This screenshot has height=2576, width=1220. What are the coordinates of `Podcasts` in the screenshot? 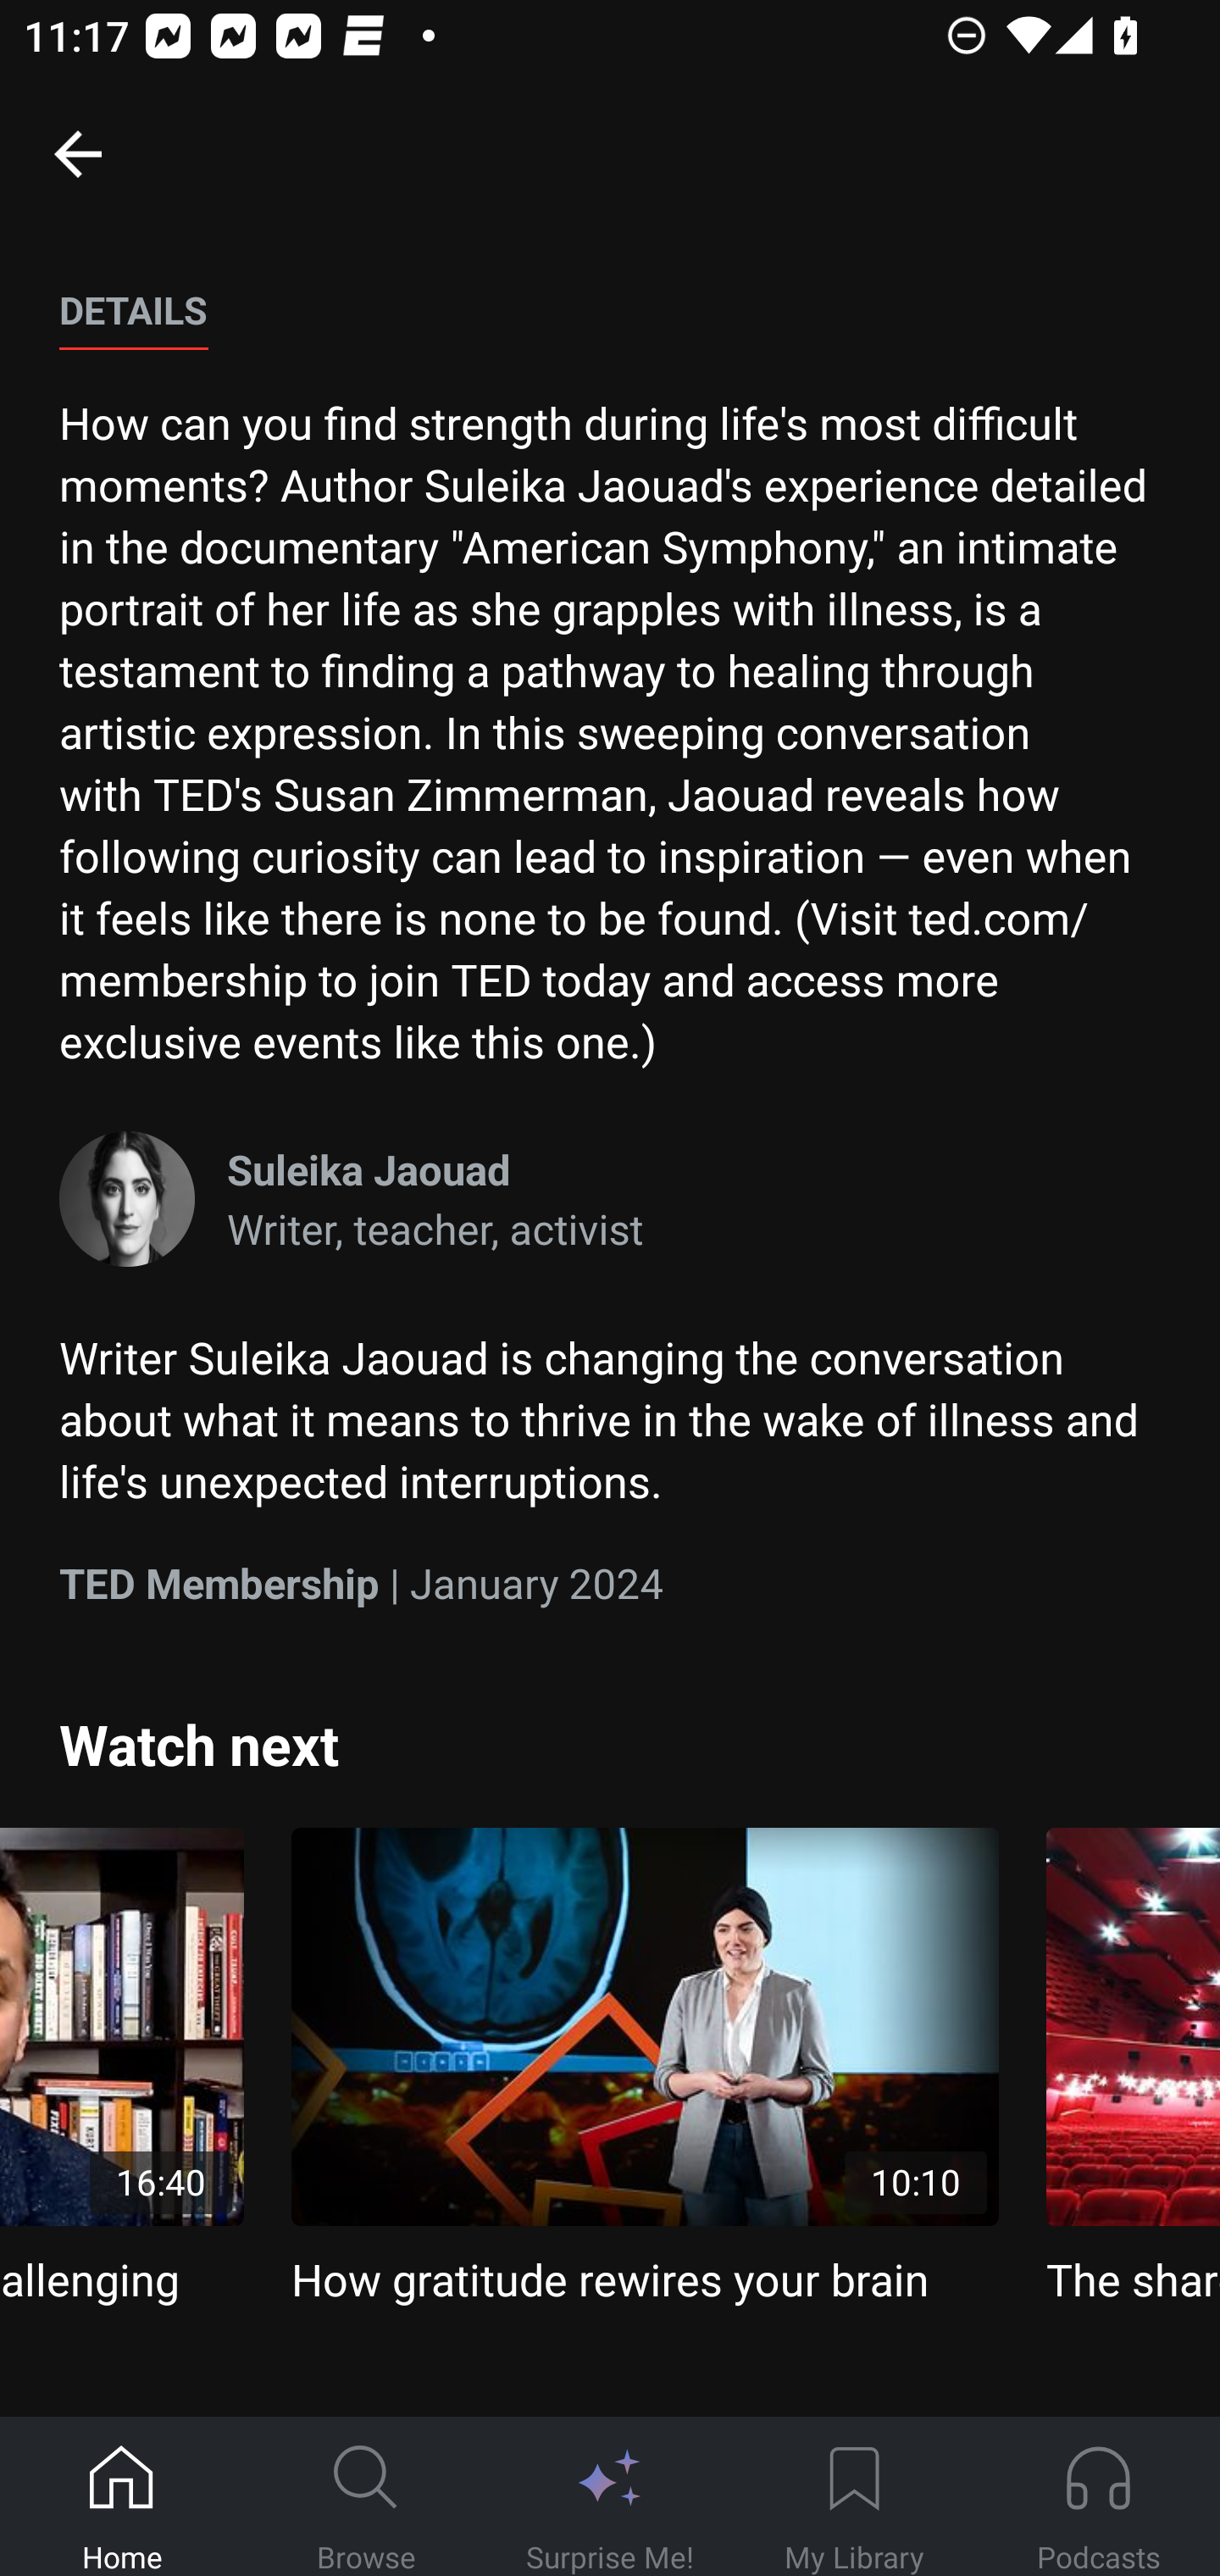 It's located at (1098, 2497).